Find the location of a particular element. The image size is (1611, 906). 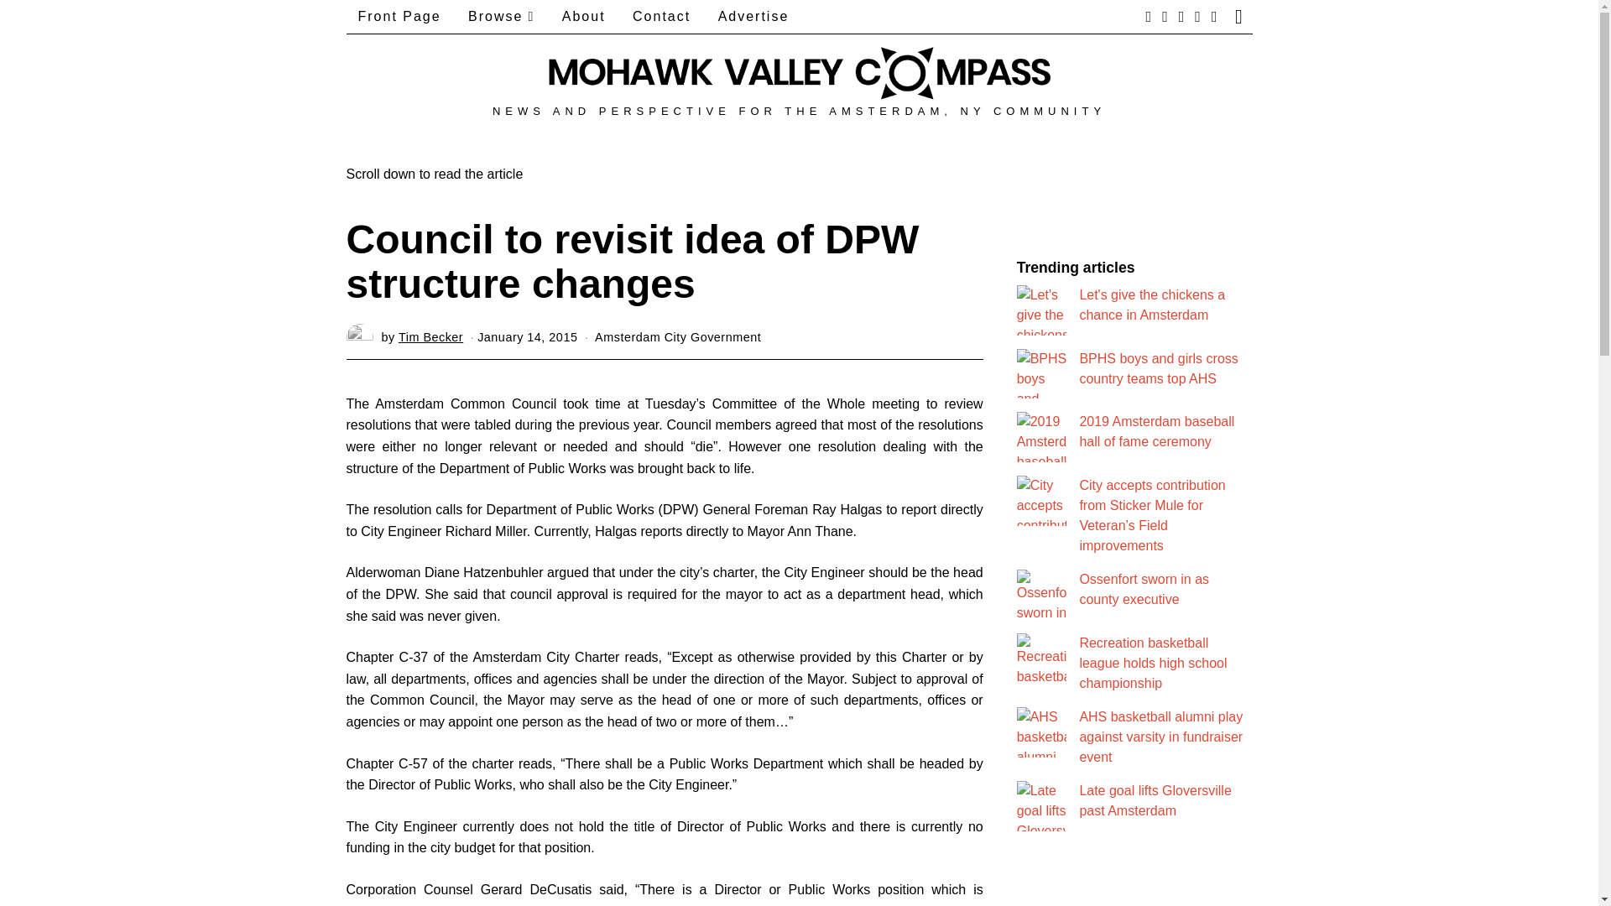

Contact is located at coordinates (661, 17).